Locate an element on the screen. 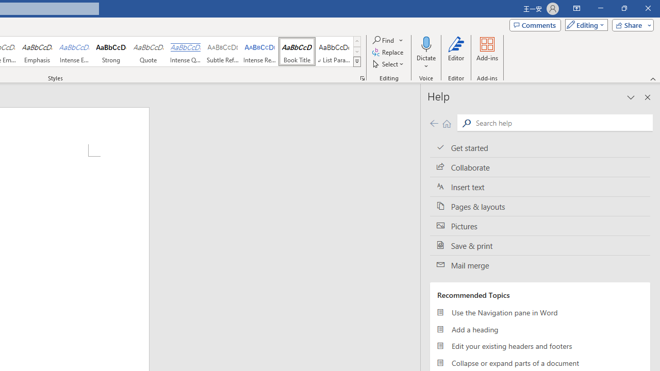  Search is located at coordinates (562, 123).